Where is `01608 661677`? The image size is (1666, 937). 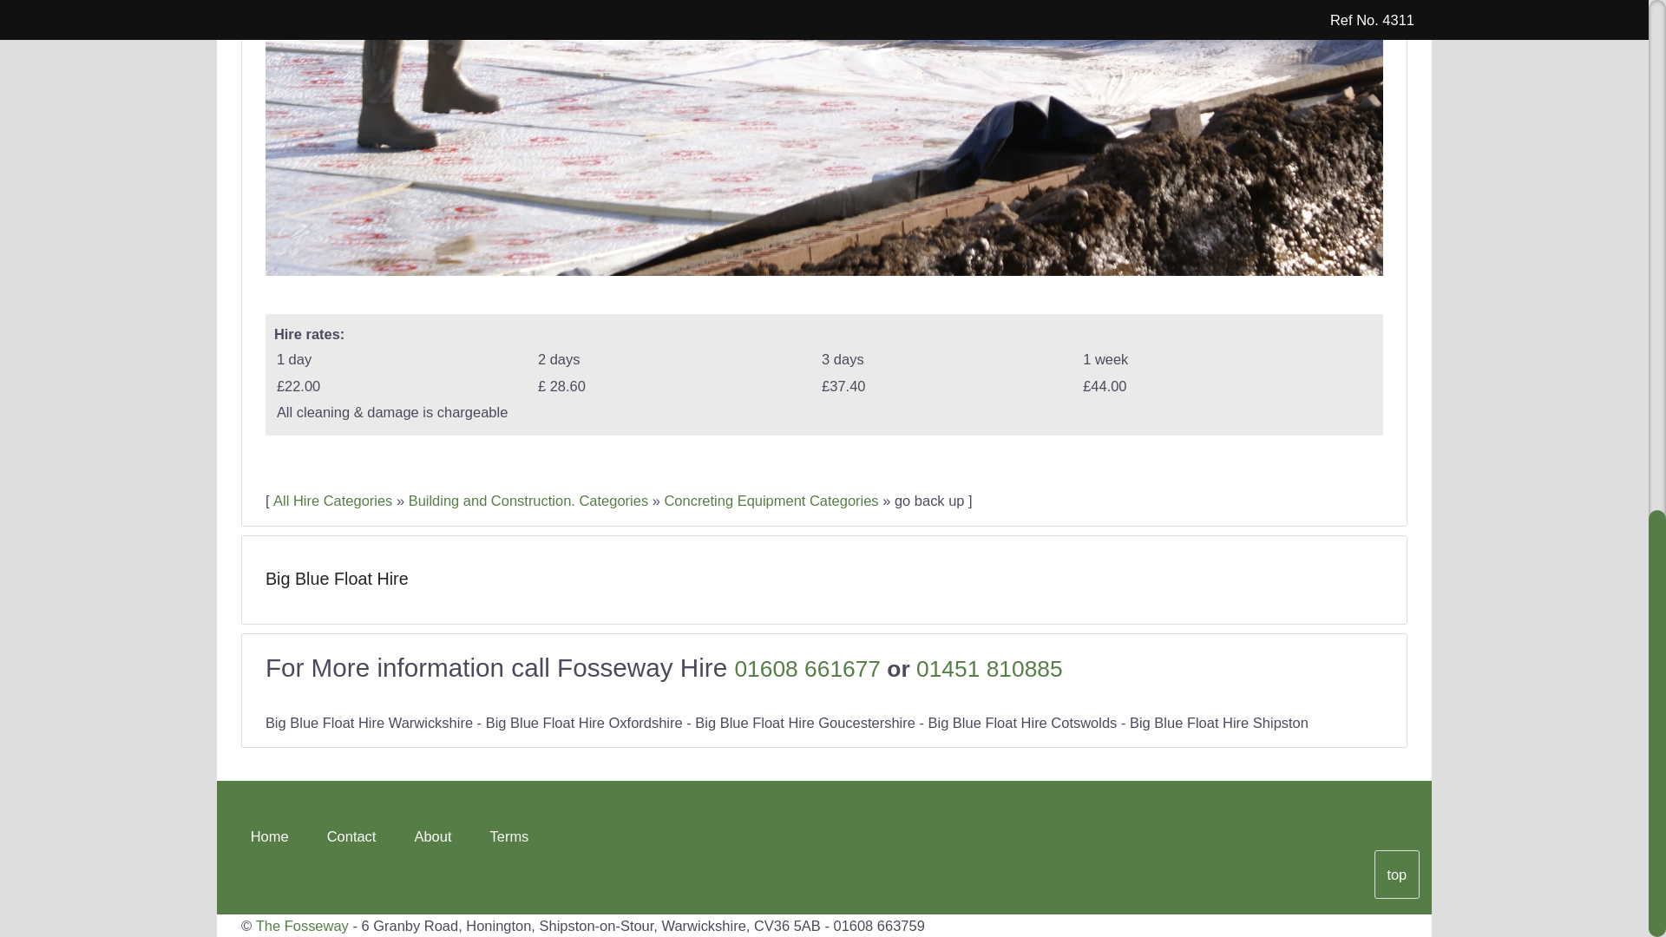
01608 661677 is located at coordinates (807, 669).